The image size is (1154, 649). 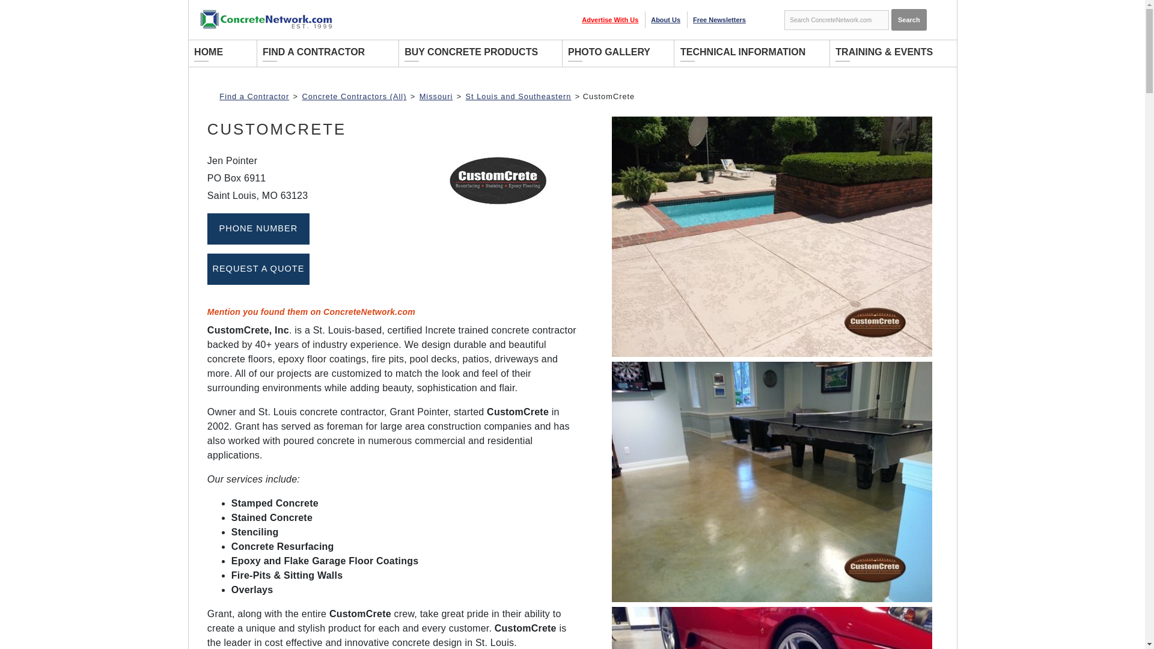 I want to click on Advertise With Us, so click(x=609, y=19).